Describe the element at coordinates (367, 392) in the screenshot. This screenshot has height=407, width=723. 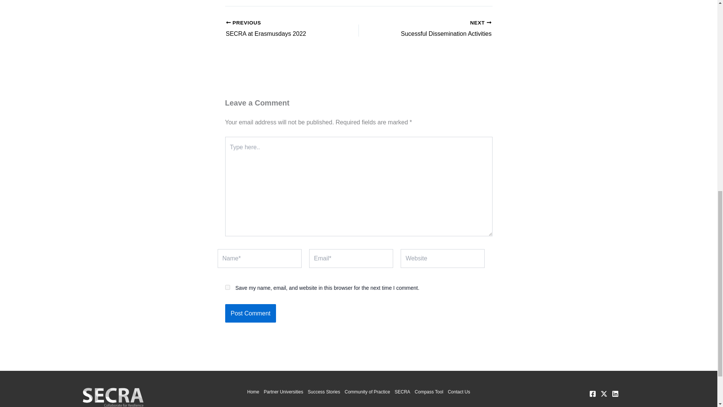
I see `Community of Practice` at that location.